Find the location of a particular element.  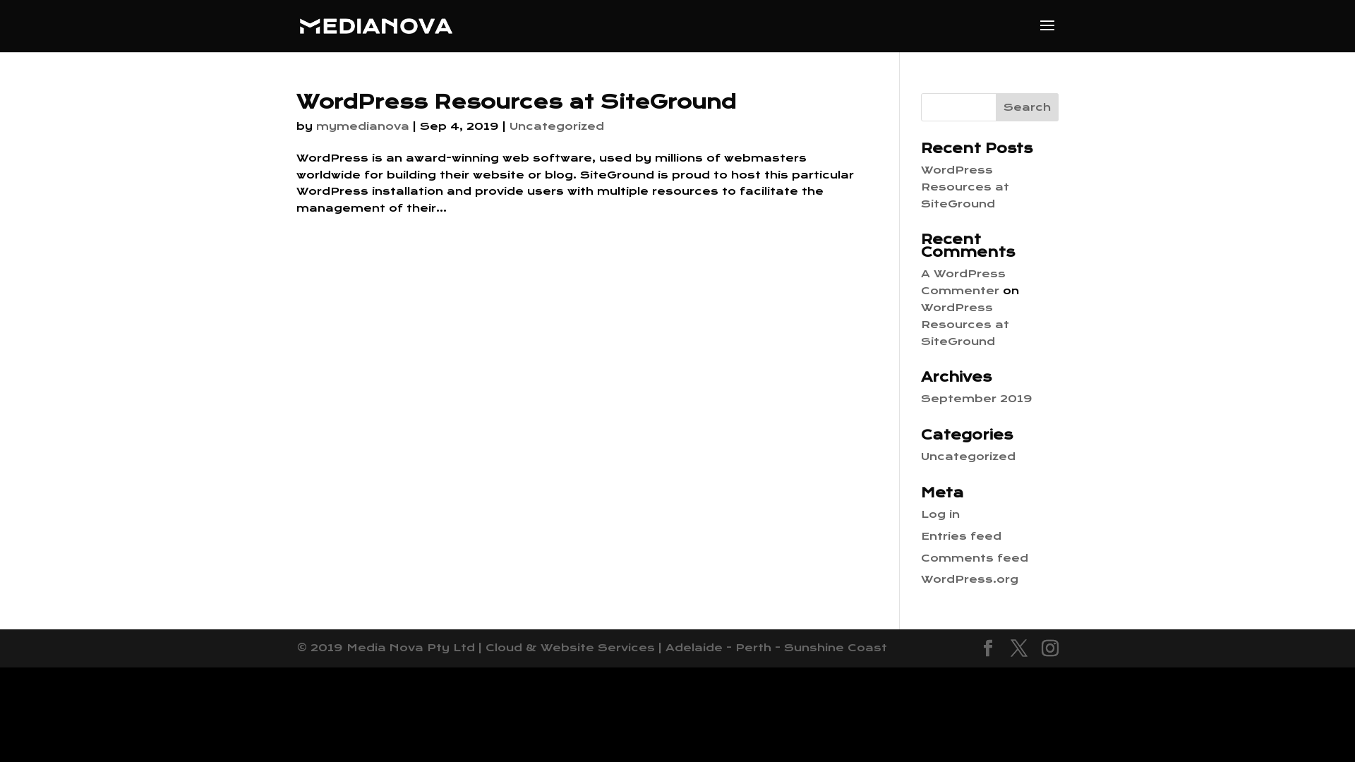

Uncategorized is located at coordinates (968, 456).